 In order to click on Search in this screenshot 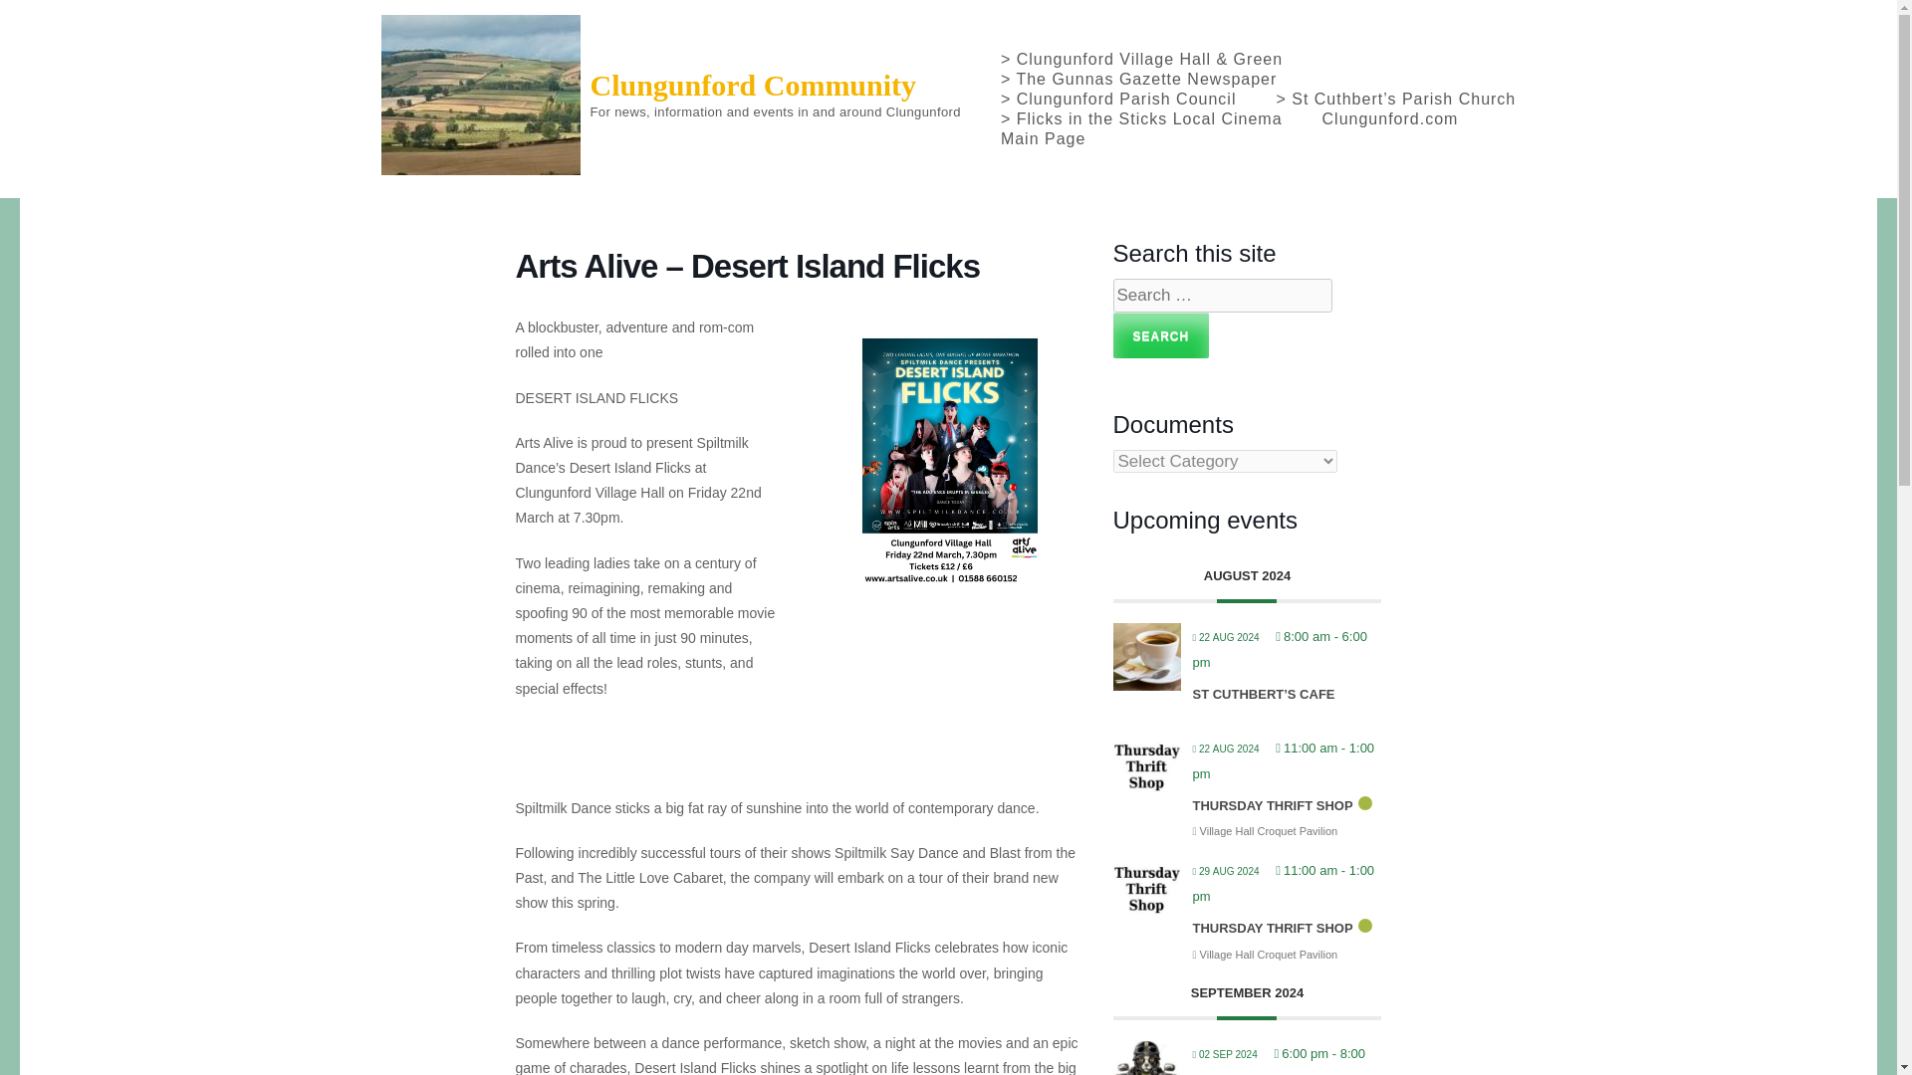, I will do `click(1161, 334)`.